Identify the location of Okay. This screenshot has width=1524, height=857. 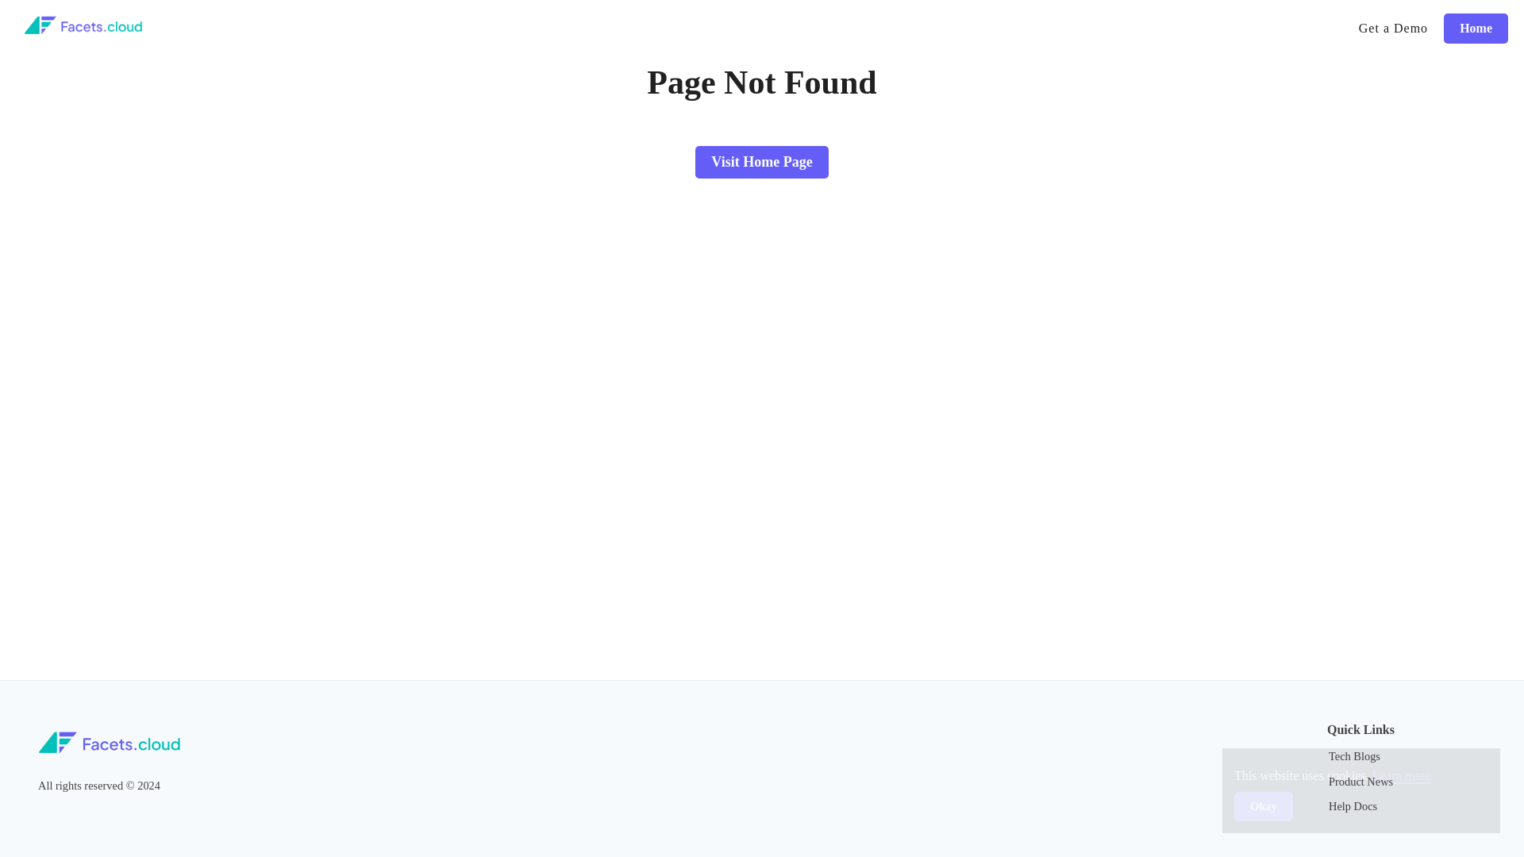
(1264, 806).